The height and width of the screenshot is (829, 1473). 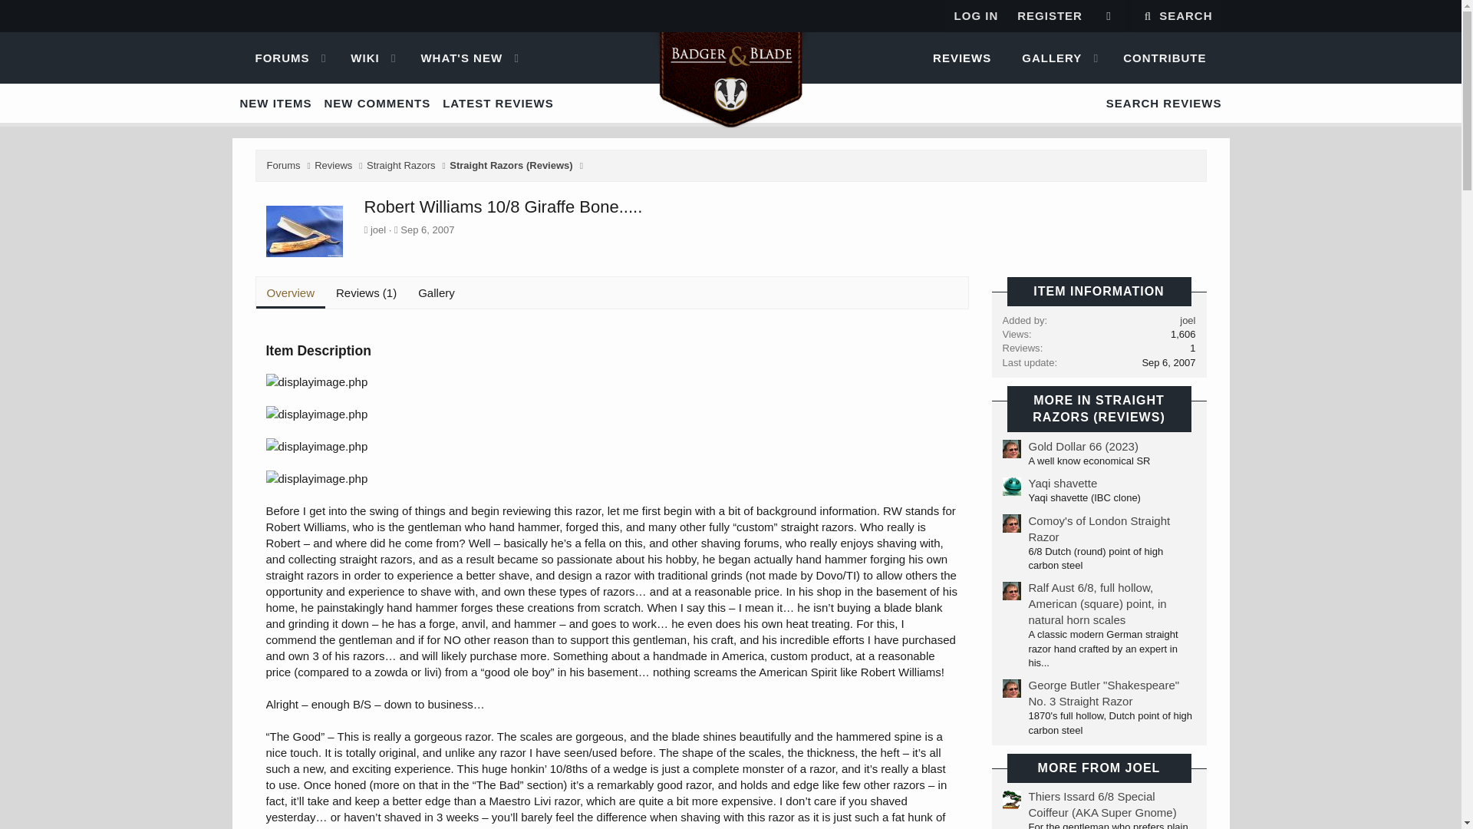 I want to click on REGISTER, so click(x=358, y=58).